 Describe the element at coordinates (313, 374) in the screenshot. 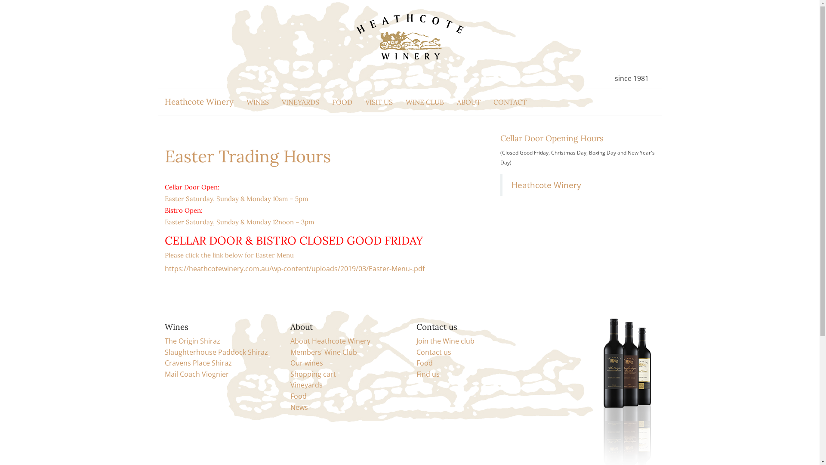

I see `Shopping cart` at that location.